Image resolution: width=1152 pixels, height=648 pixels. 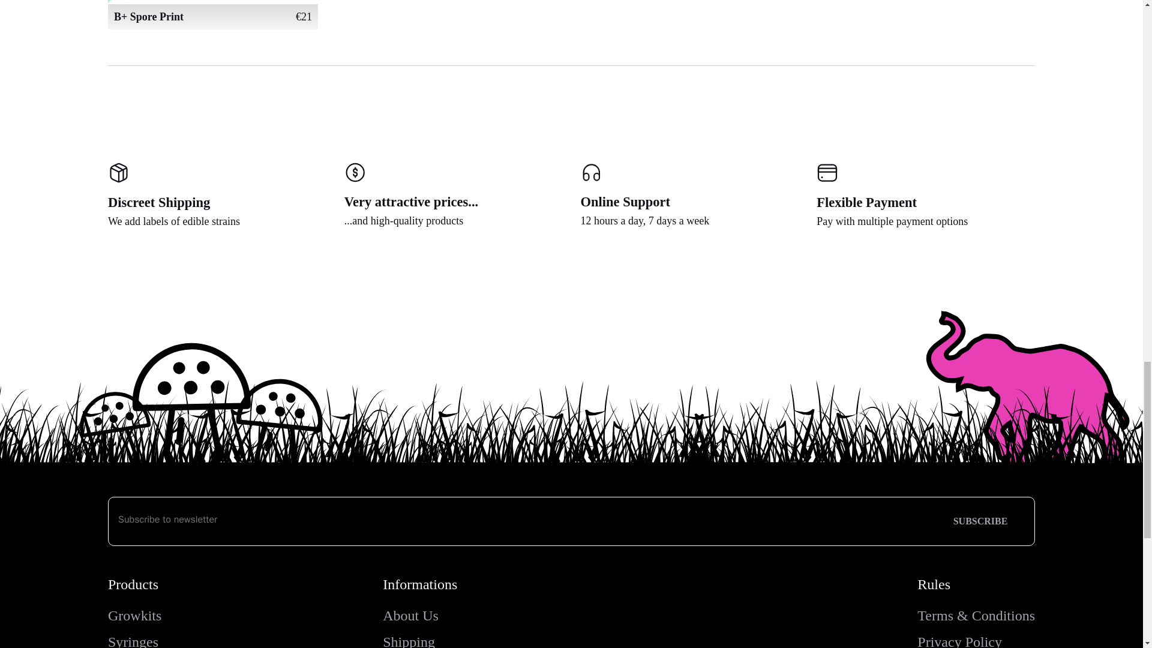 I want to click on About Us, so click(x=410, y=616).